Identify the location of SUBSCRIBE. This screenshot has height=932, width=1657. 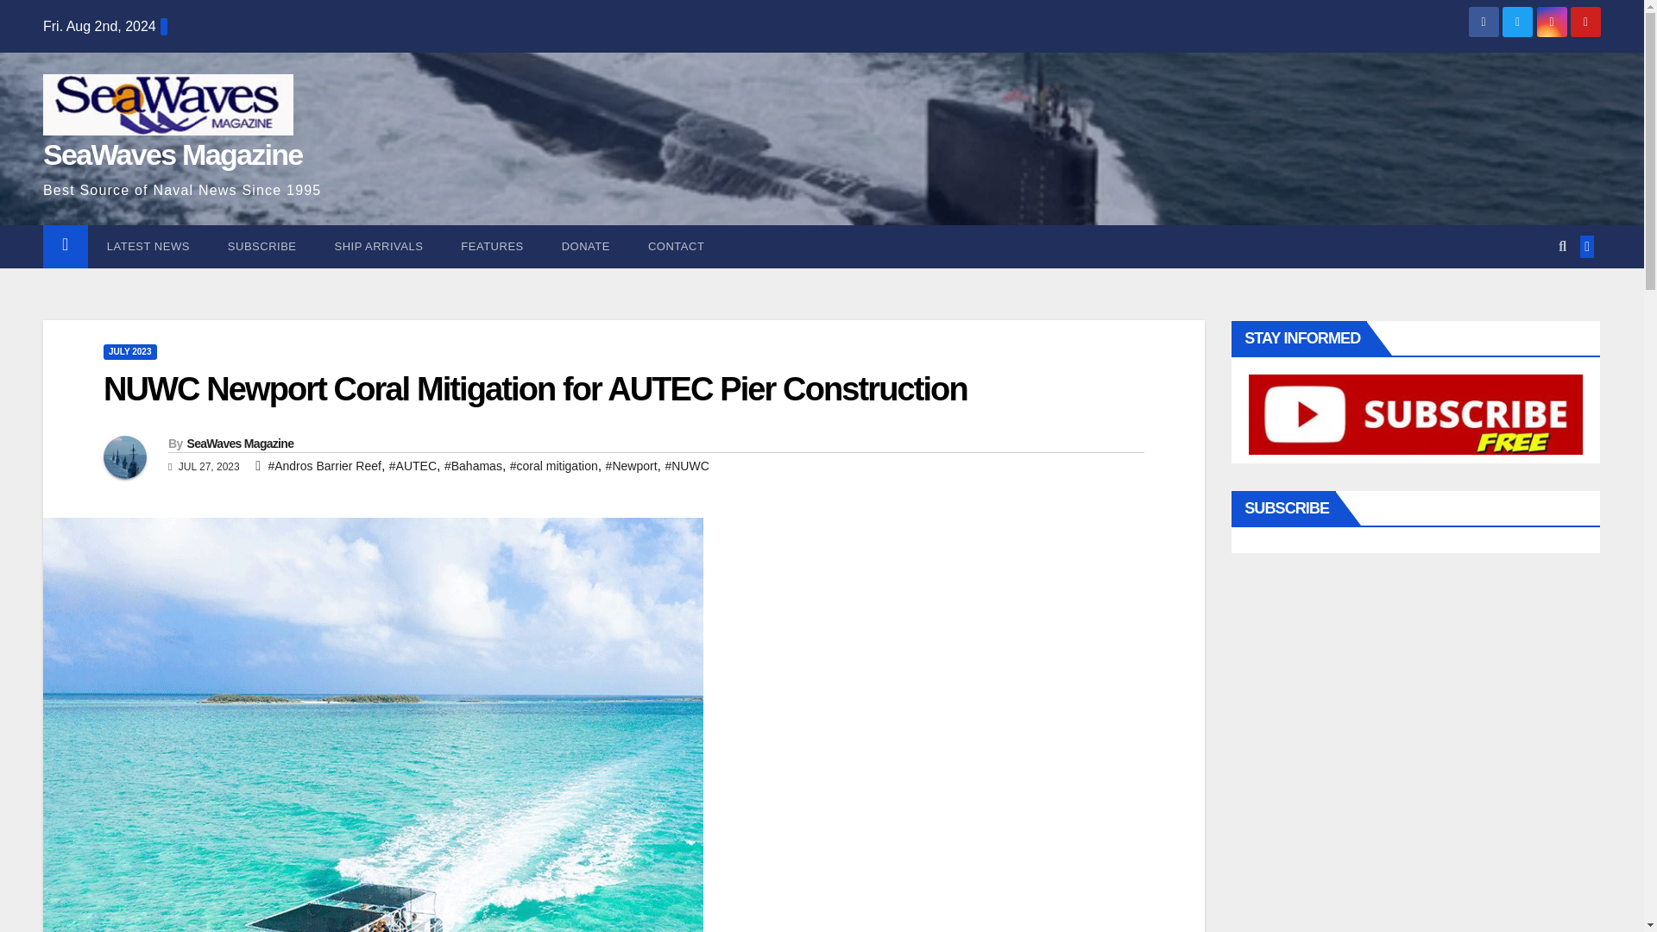
(262, 247).